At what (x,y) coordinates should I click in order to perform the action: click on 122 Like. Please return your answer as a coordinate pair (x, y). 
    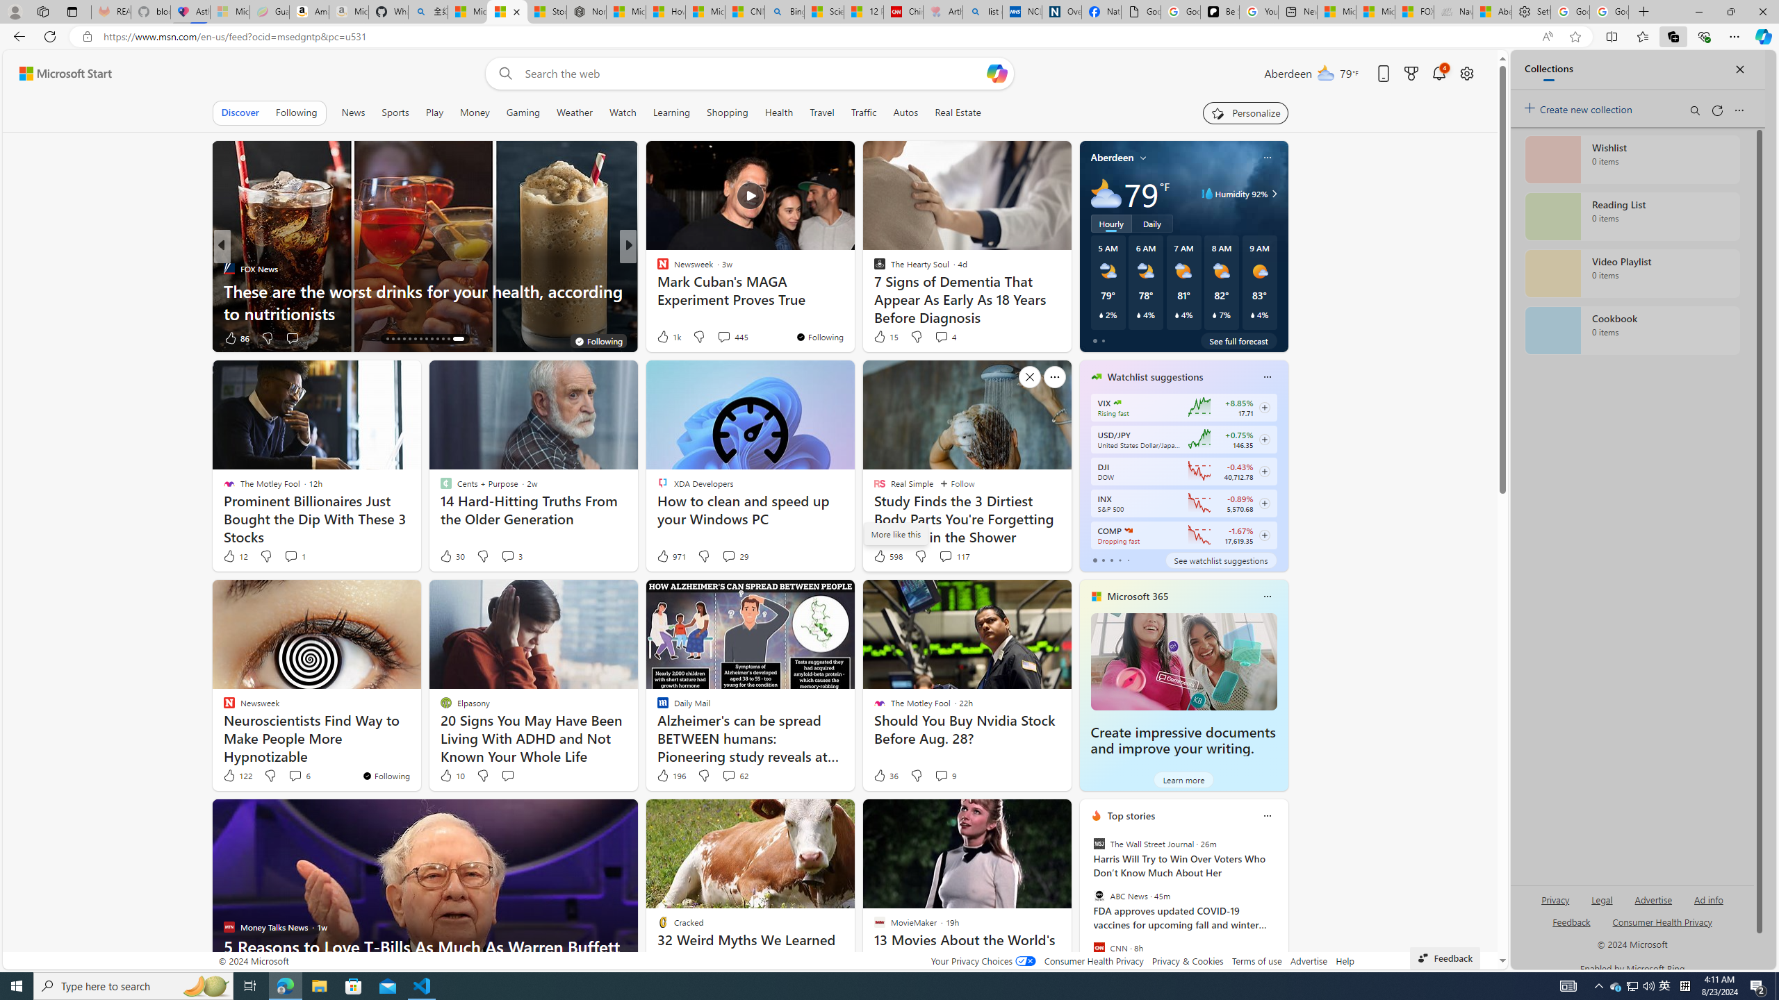
    Looking at the image, I should click on (236, 775).